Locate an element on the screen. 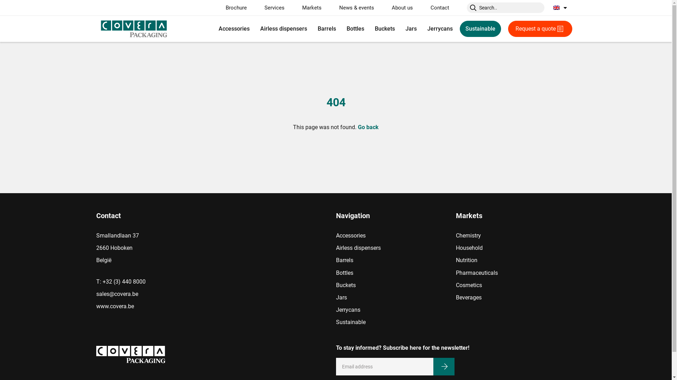 The width and height of the screenshot is (677, 380). Jars is located at coordinates (341, 298).